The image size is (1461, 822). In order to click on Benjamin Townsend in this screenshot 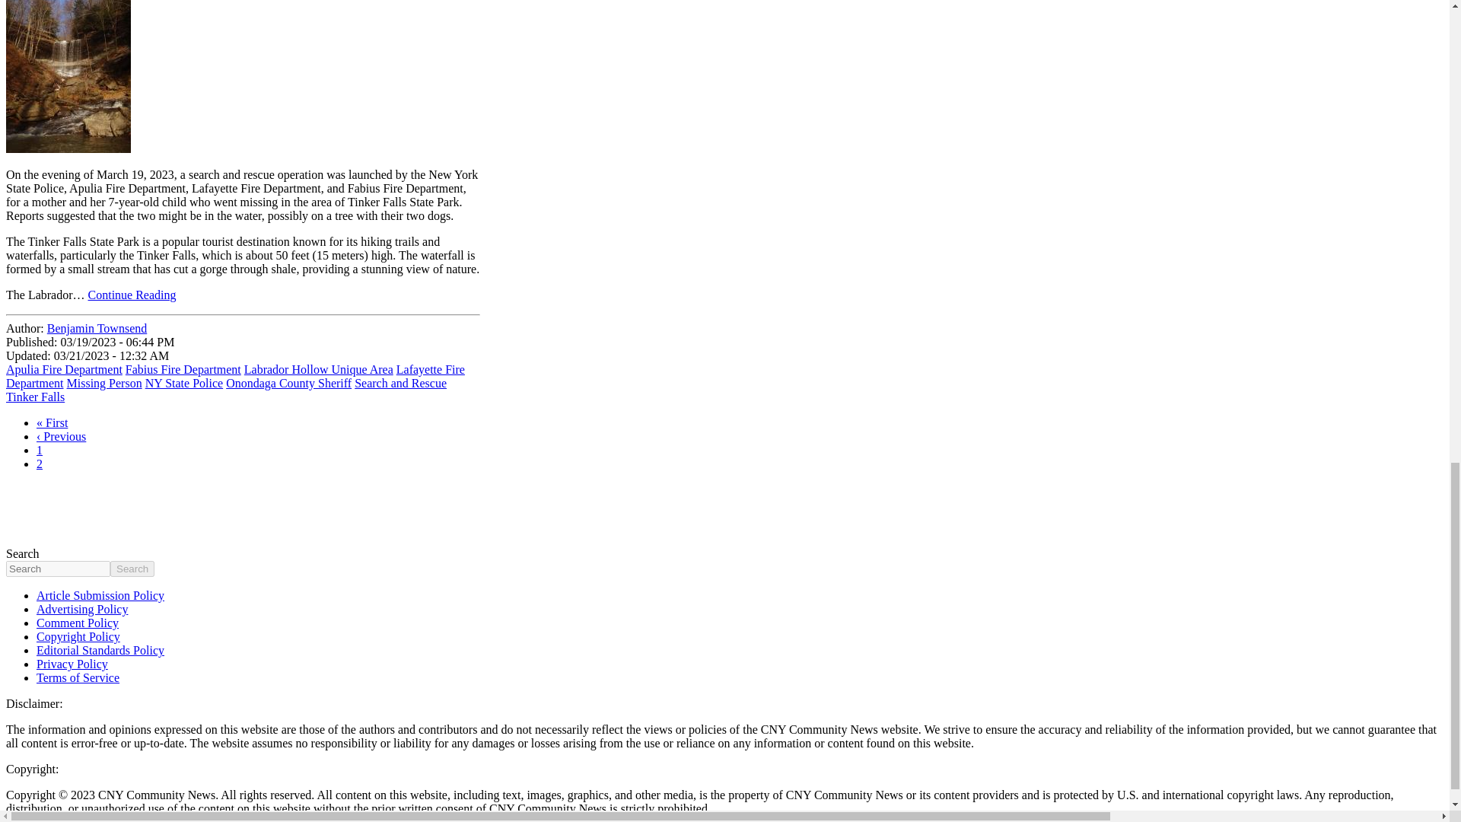, I will do `click(97, 328)`.